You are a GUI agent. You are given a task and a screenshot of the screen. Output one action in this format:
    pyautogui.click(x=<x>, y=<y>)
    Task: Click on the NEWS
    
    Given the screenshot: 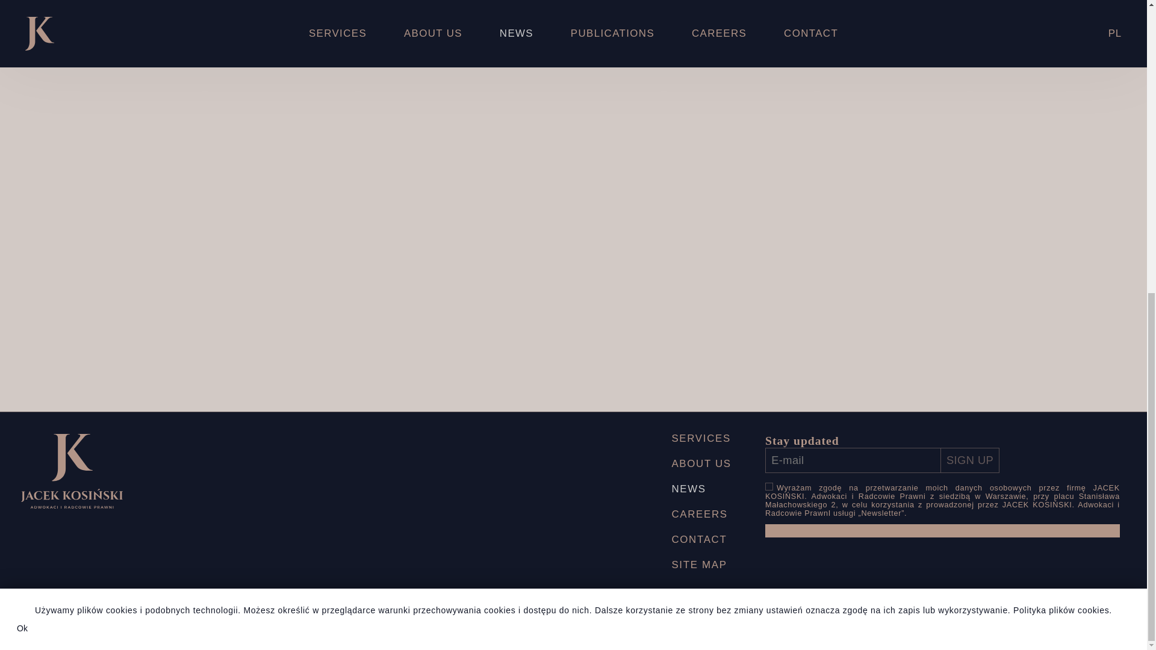 What is the action you would take?
    pyautogui.click(x=701, y=489)
    